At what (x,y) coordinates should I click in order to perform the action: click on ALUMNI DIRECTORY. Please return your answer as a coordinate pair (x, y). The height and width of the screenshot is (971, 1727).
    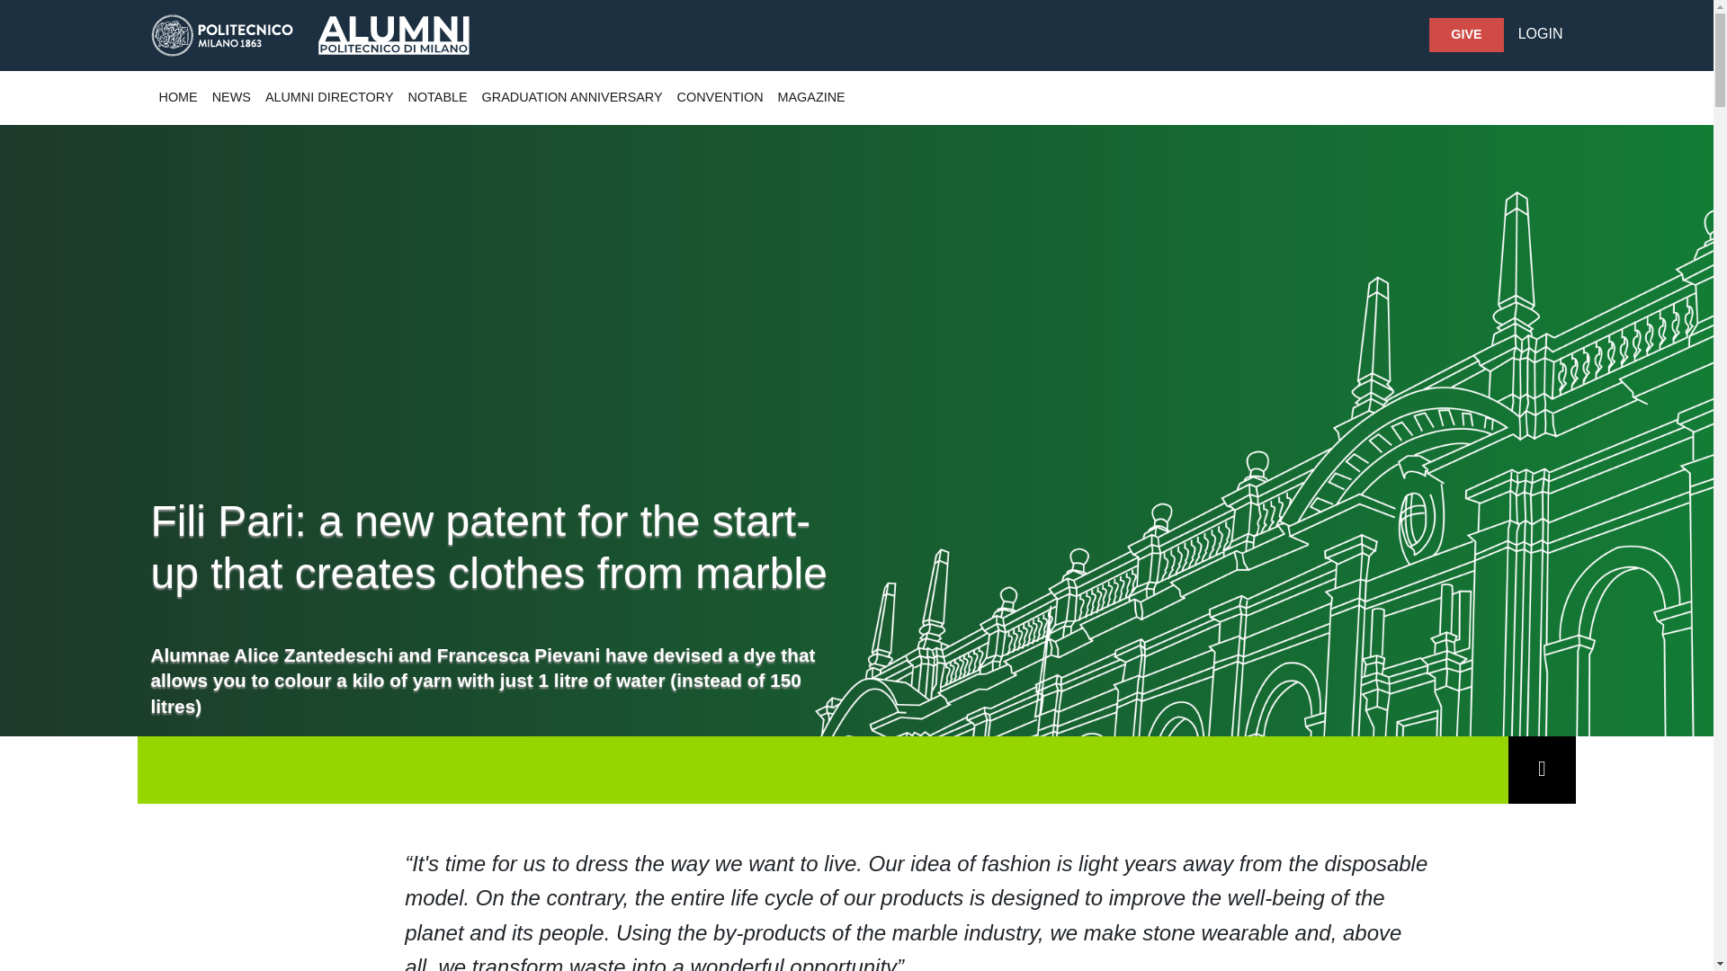
    Looking at the image, I should click on (329, 98).